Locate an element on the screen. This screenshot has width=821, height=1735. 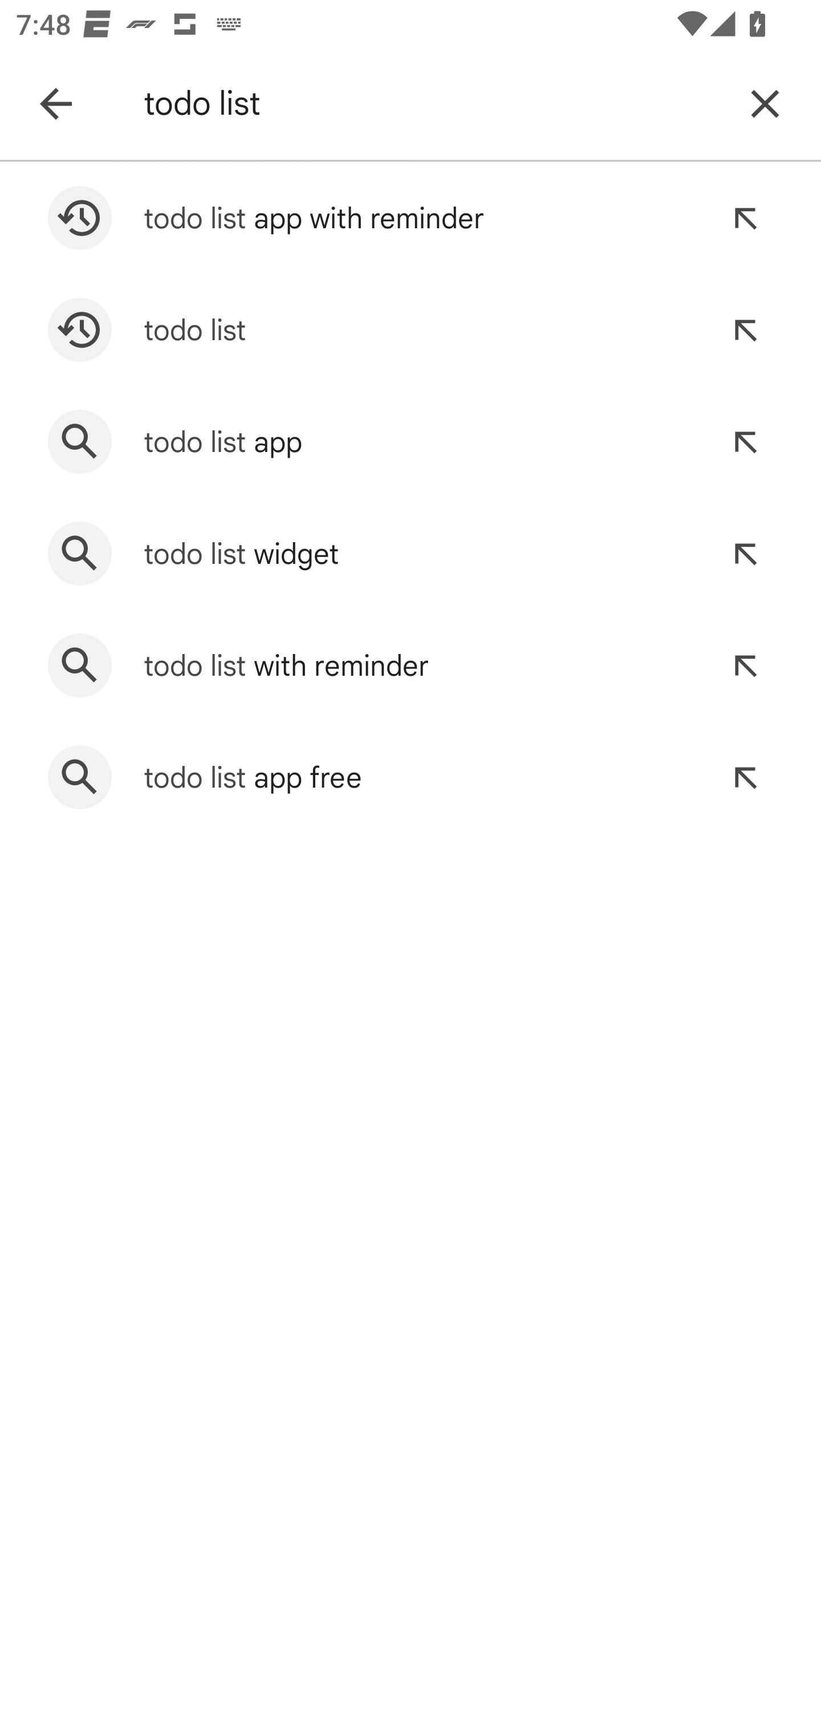
Refine search to "todo list widget" is located at coordinates (745, 554).